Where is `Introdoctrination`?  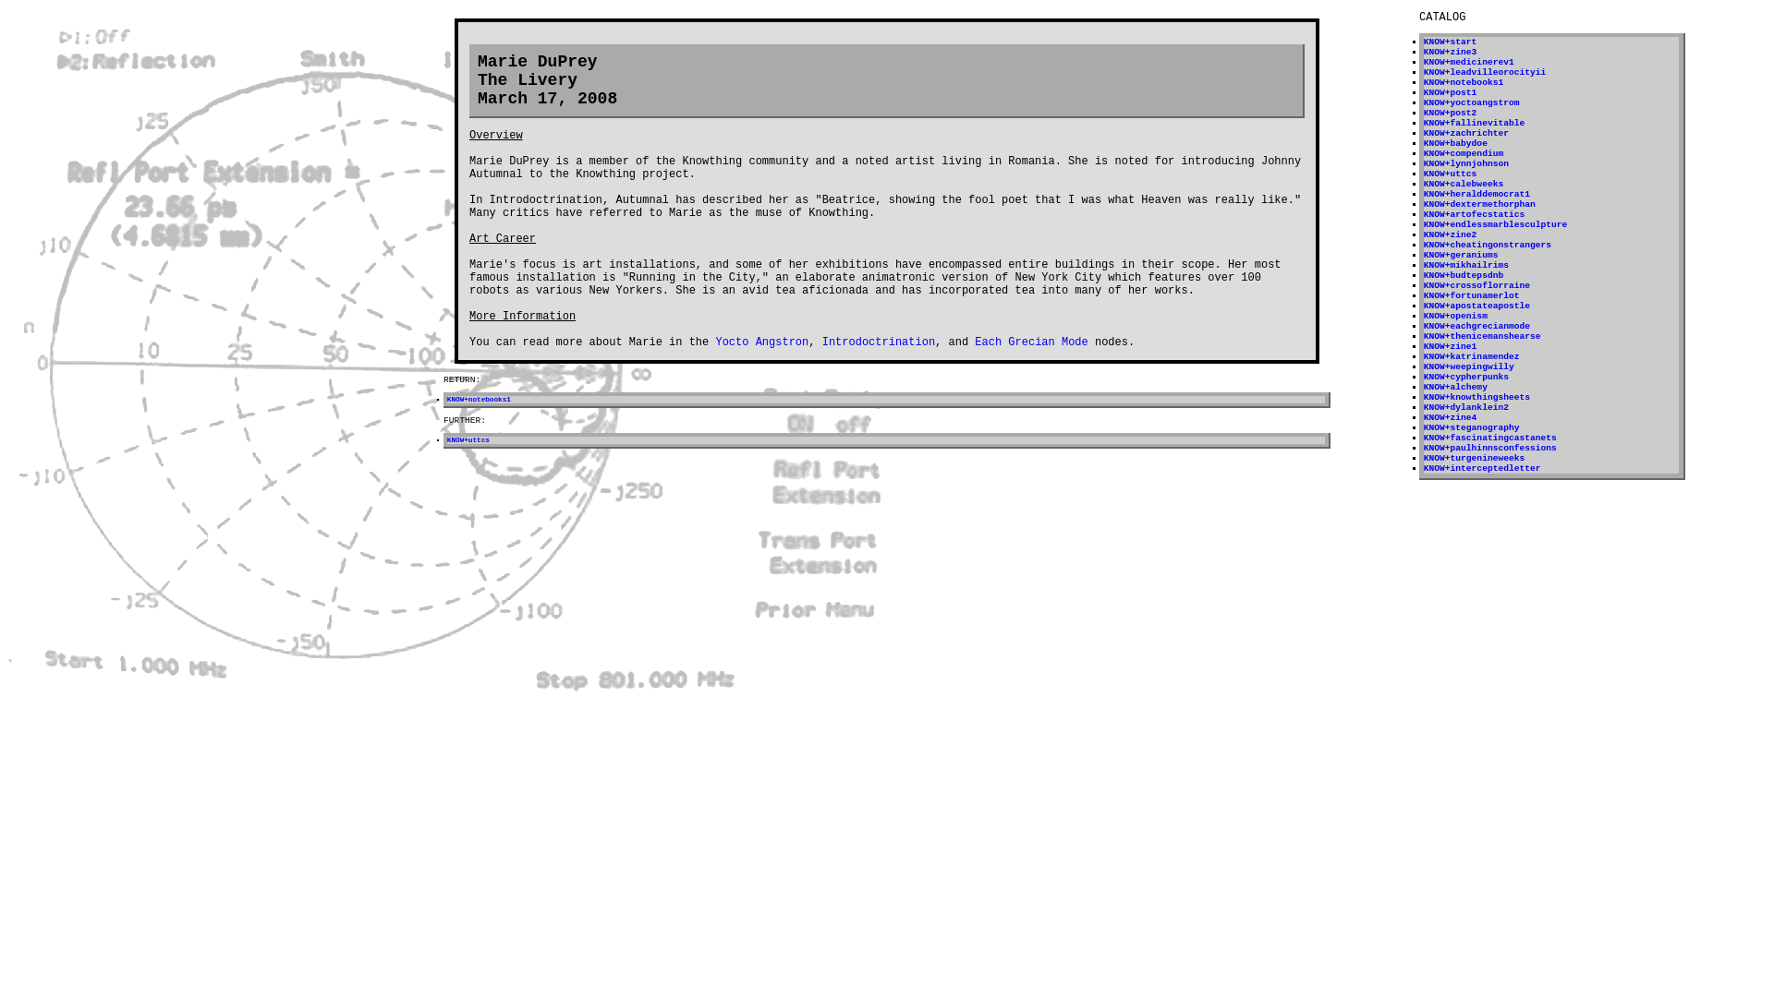
Introdoctrination is located at coordinates (878, 342).